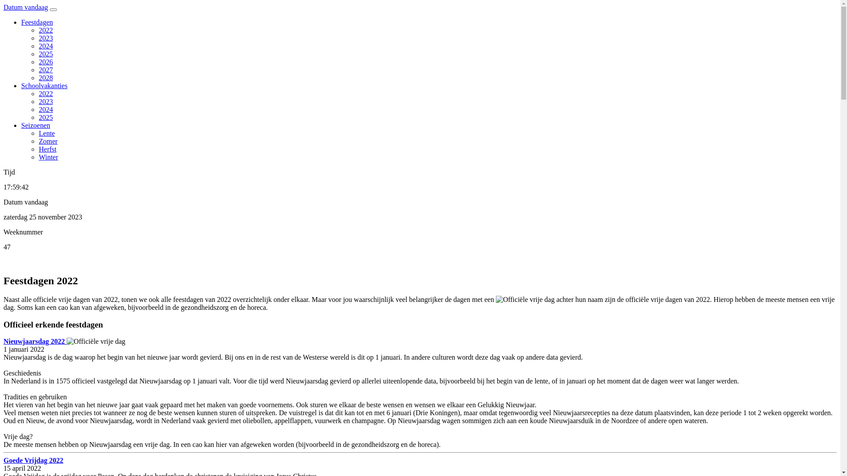 This screenshot has width=847, height=476. I want to click on 2024, so click(46, 109).